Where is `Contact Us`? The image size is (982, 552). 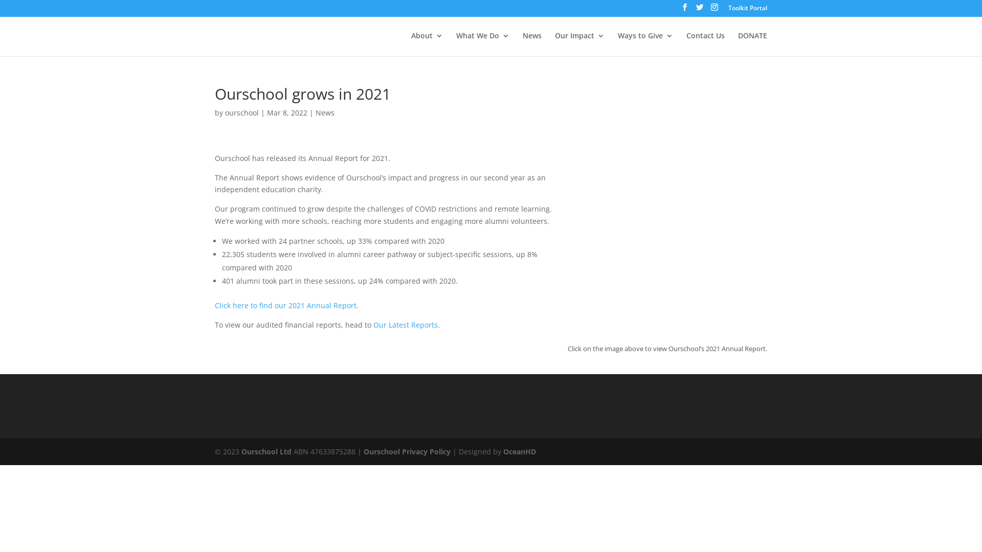 Contact Us is located at coordinates (706, 44).